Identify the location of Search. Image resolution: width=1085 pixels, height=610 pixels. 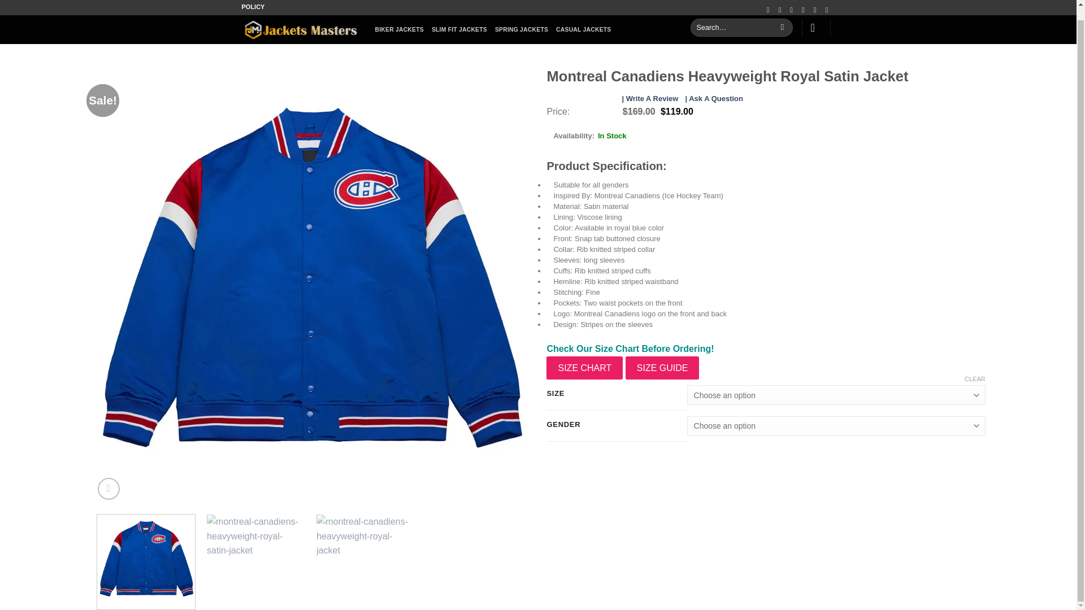
(782, 27).